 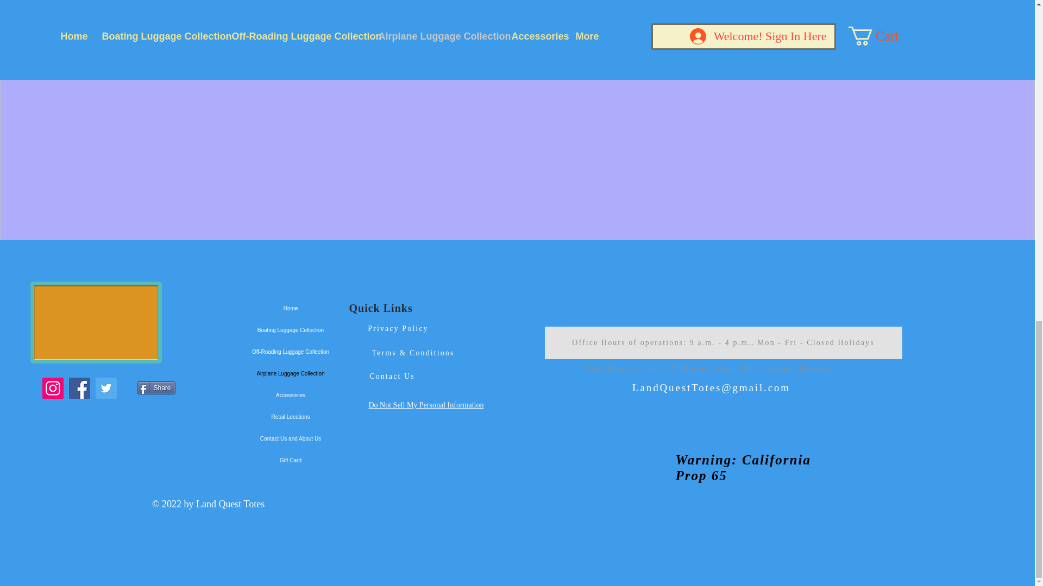 I want to click on Home, so click(x=291, y=308).